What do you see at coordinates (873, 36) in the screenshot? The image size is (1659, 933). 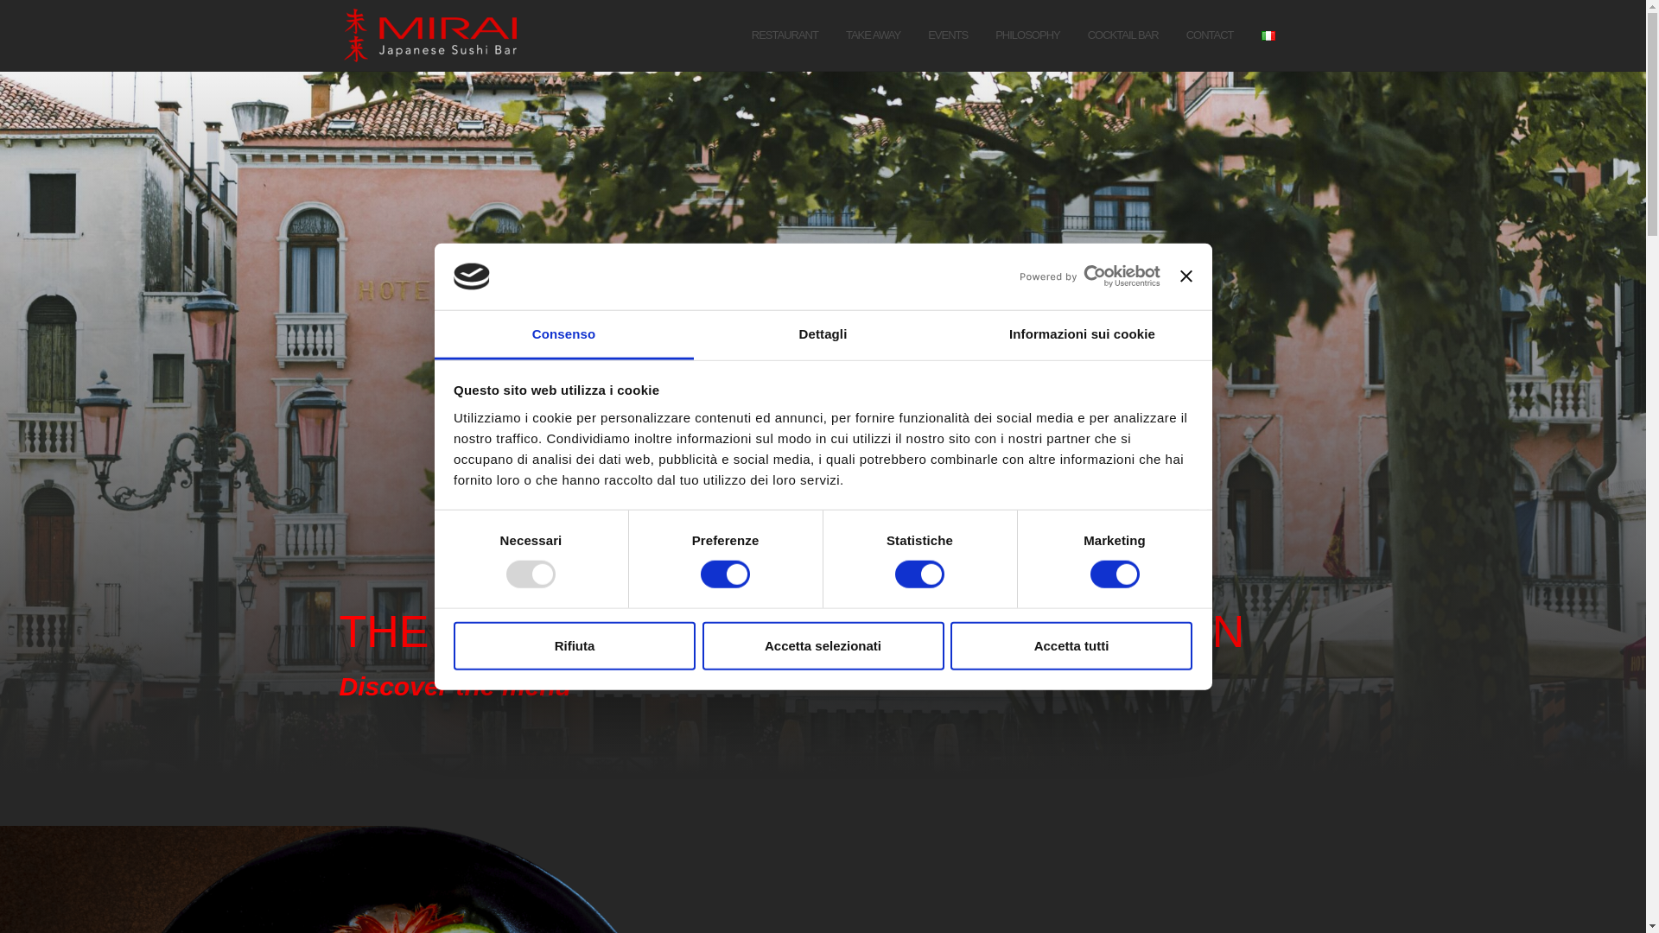 I see `TAKE AWAY` at bounding box center [873, 36].